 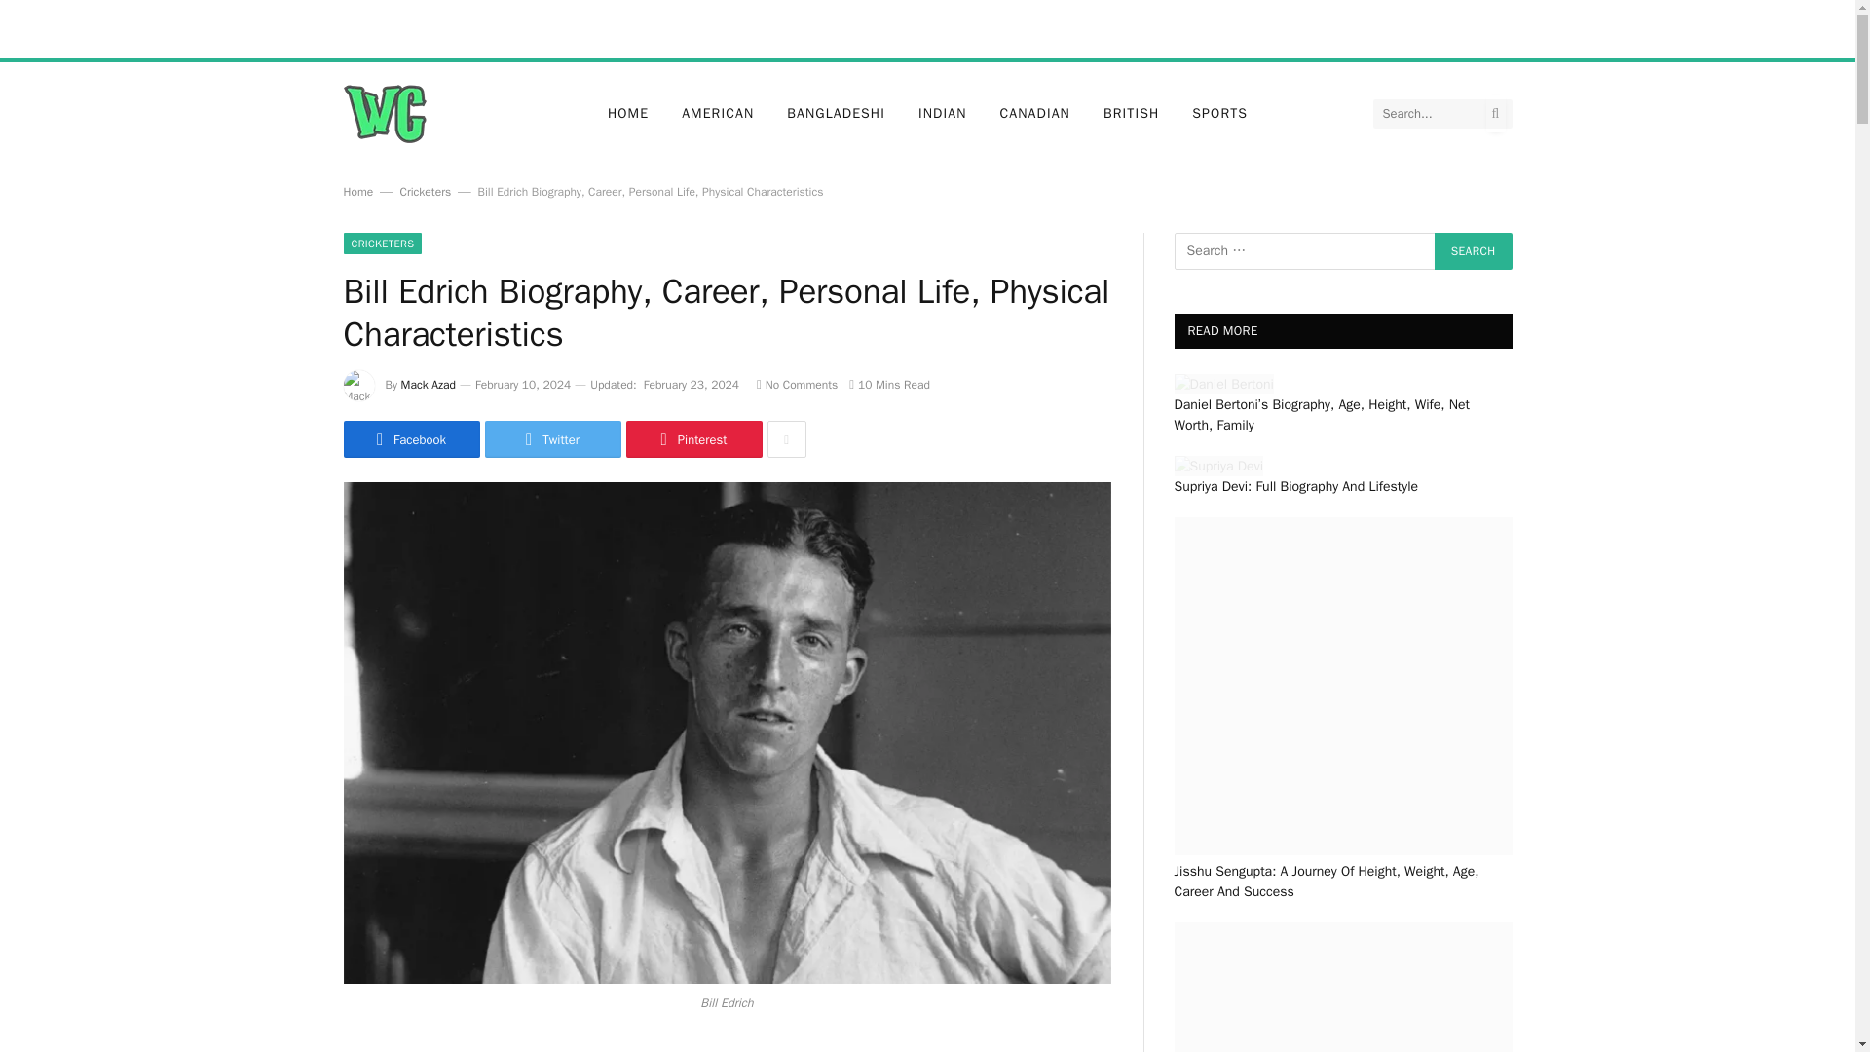 I want to click on Search, so click(x=1473, y=250).